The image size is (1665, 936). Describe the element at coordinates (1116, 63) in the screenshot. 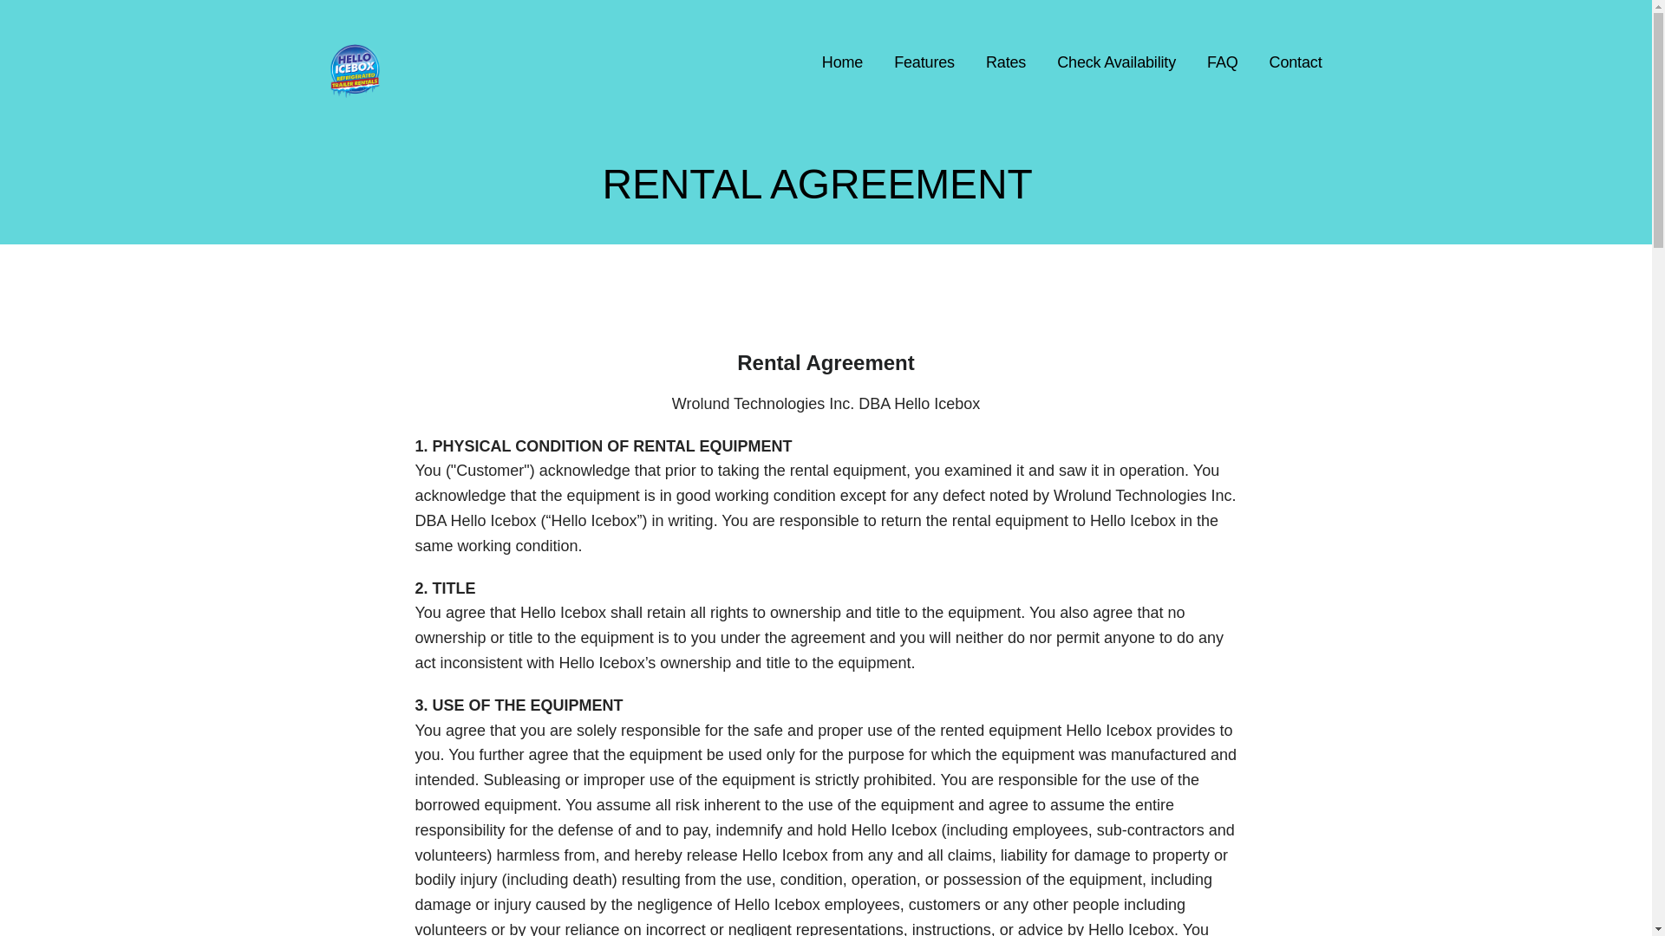

I see `Check Availability` at that location.